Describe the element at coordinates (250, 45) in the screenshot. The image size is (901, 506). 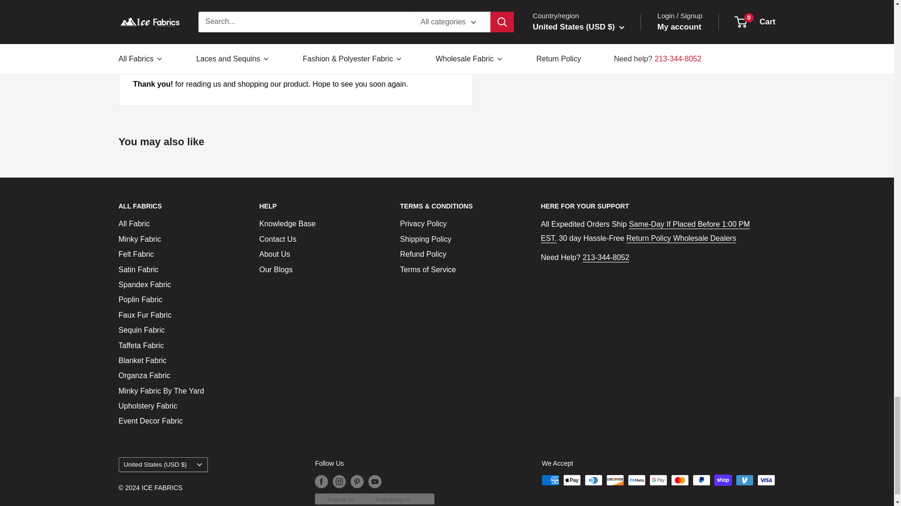
I see `Instagram - IceFabrics` at that location.